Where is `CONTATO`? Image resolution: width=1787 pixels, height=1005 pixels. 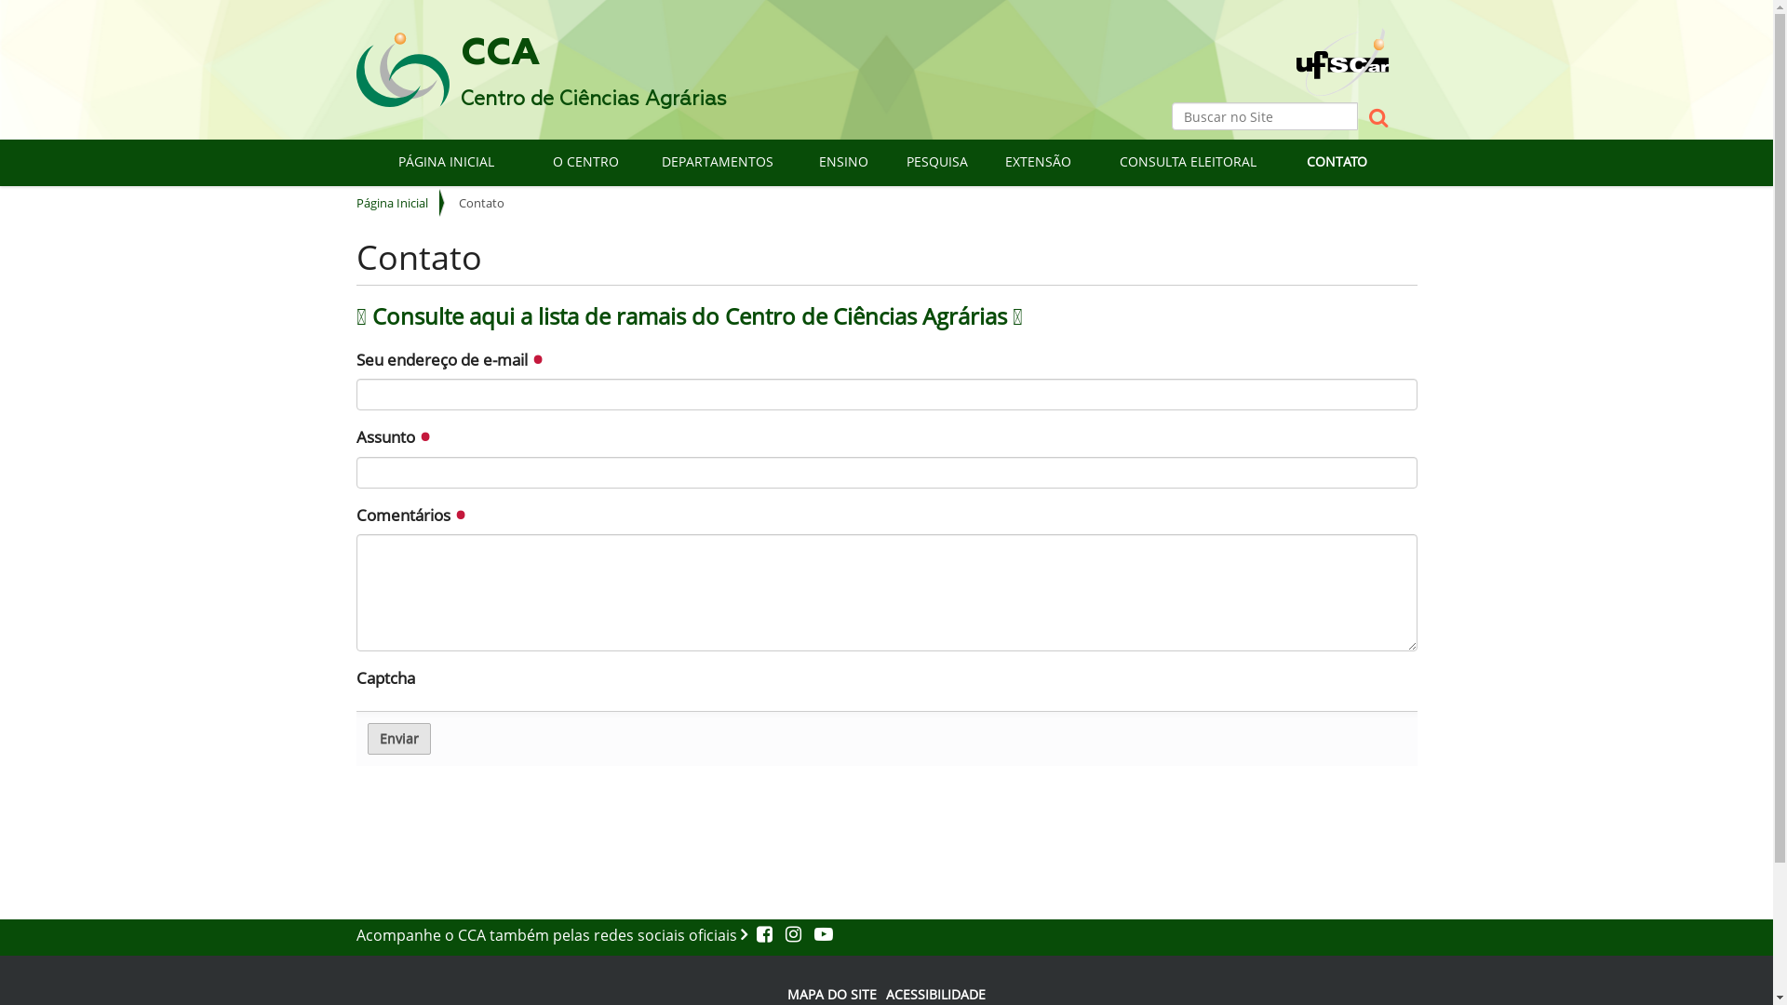 CONTATO is located at coordinates (1337, 162).